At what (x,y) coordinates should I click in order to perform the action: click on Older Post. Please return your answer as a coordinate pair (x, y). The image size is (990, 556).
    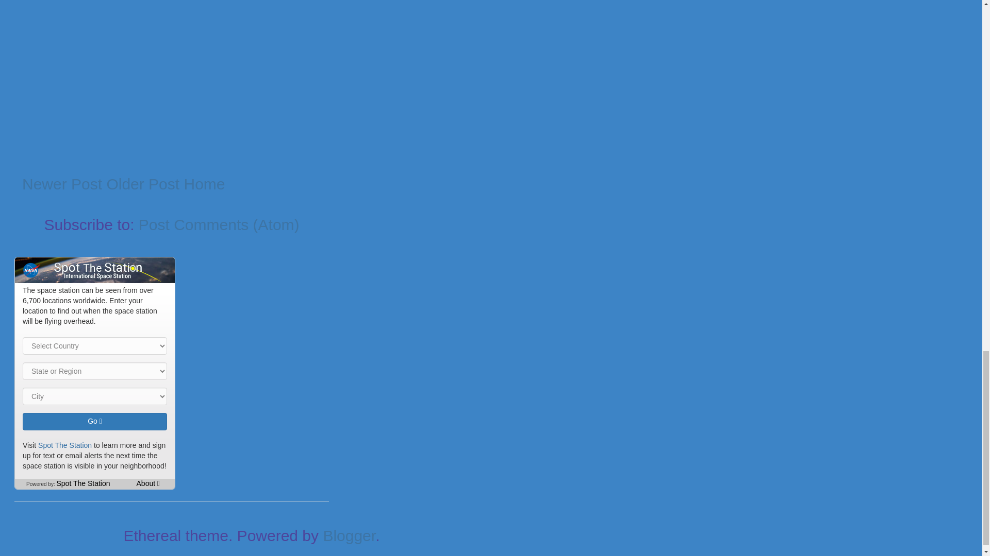
    Looking at the image, I should click on (142, 184).